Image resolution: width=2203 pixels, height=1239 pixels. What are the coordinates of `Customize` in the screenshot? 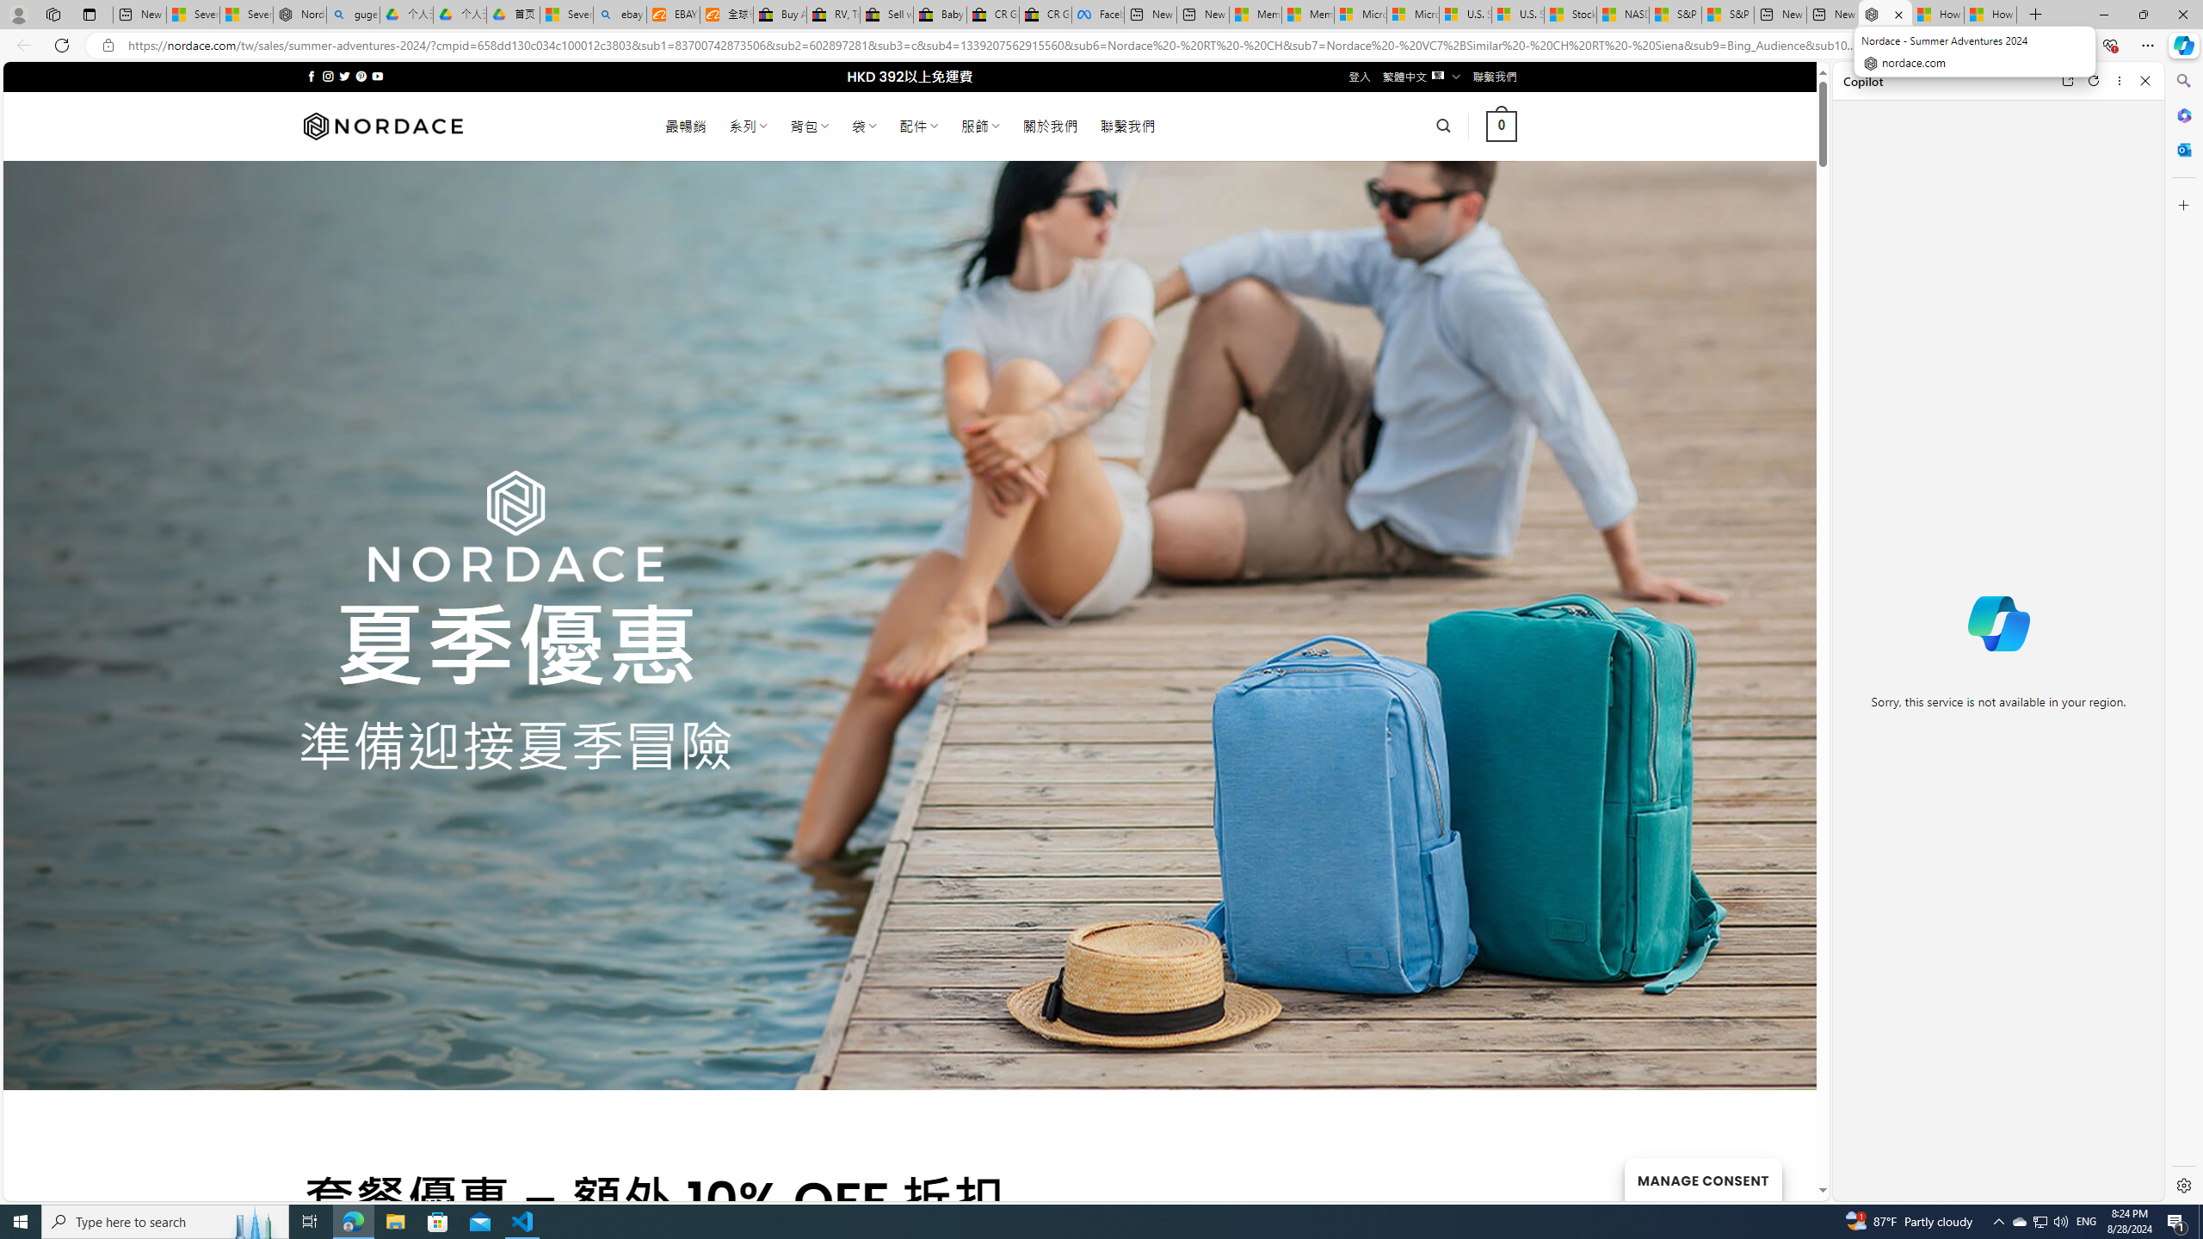 It's located at (2182, 205).